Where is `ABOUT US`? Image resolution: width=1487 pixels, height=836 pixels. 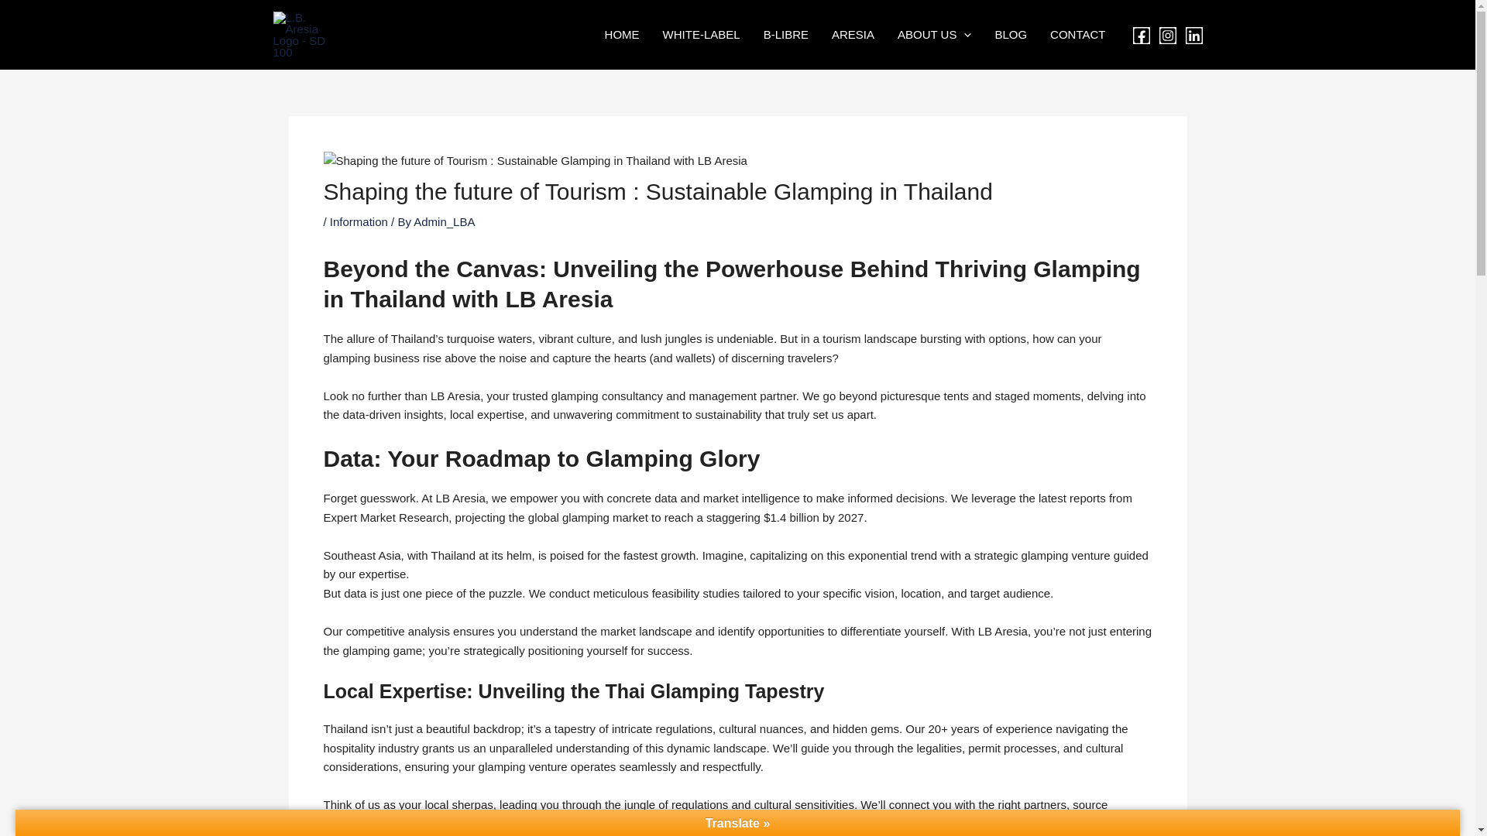
ABOUT US is located at coordinates (934, 35).